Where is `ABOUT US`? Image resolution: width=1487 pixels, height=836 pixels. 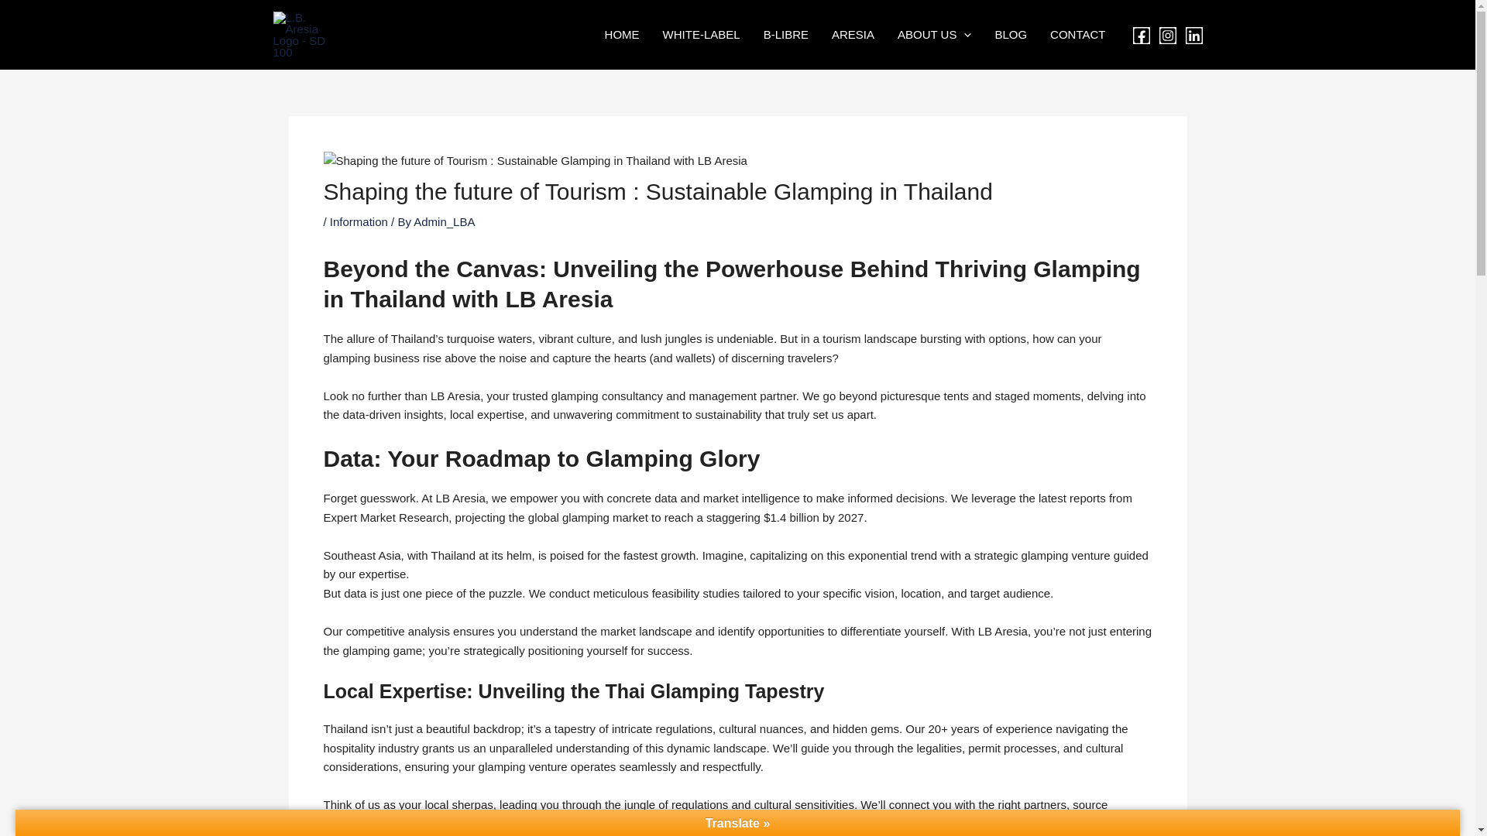
ABOUT US is located at coordinates (934, 35).